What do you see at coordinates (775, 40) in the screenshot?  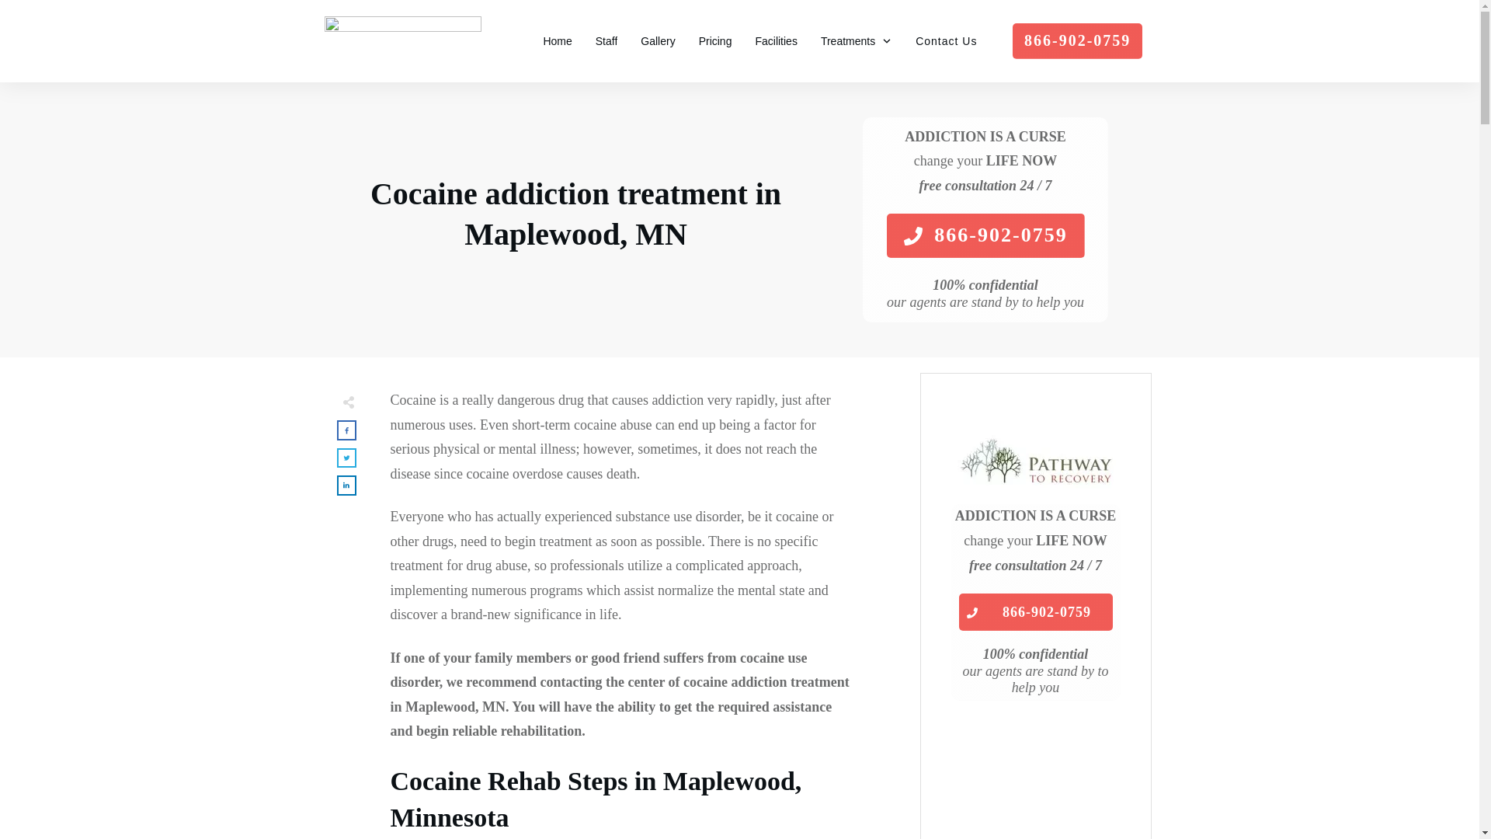 I see `Facilities` at bounding box center [775, 40].